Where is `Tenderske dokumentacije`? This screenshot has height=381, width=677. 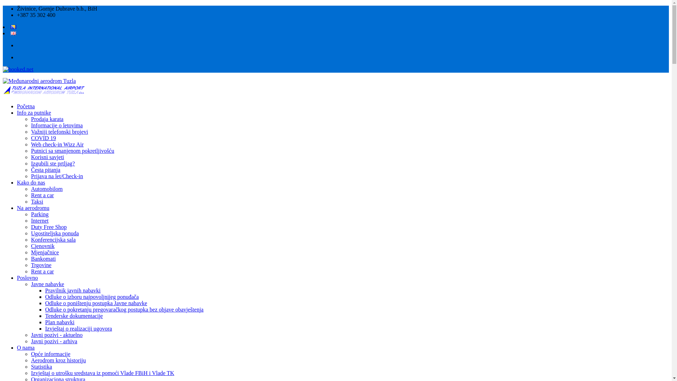 Tenderske dokumentacije is located at coordinates (74, 316).